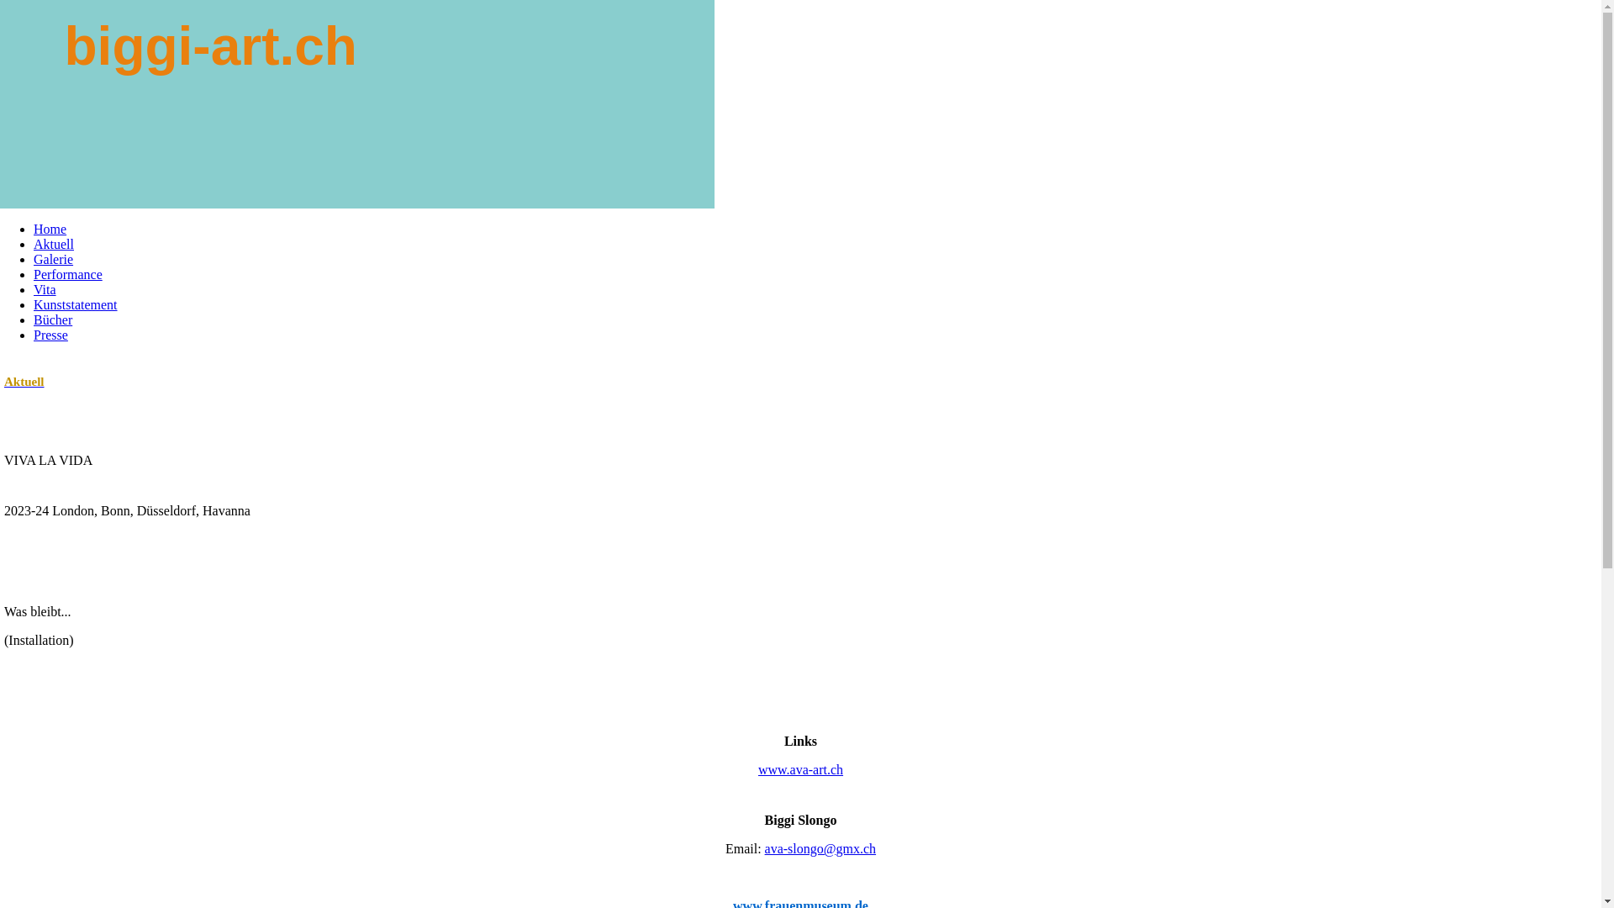  What do you see at coordinates (800, 770) in the screenshot?
I see `www.ava-art.ch` at bounding box center [800, 770].